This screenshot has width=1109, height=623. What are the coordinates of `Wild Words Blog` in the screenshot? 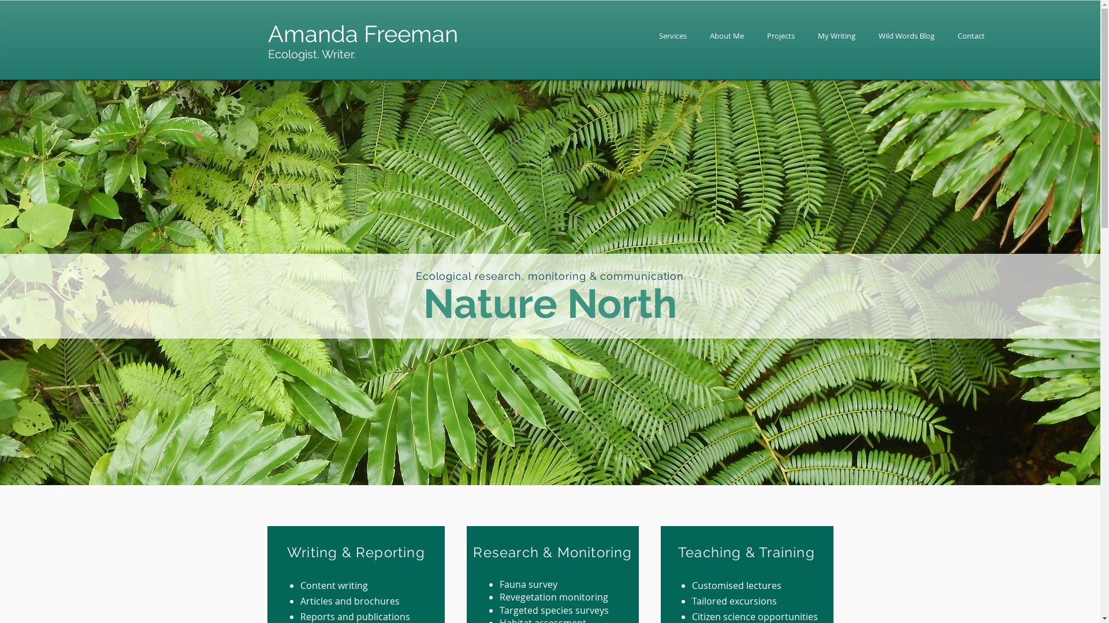 It's located at (907, 36).